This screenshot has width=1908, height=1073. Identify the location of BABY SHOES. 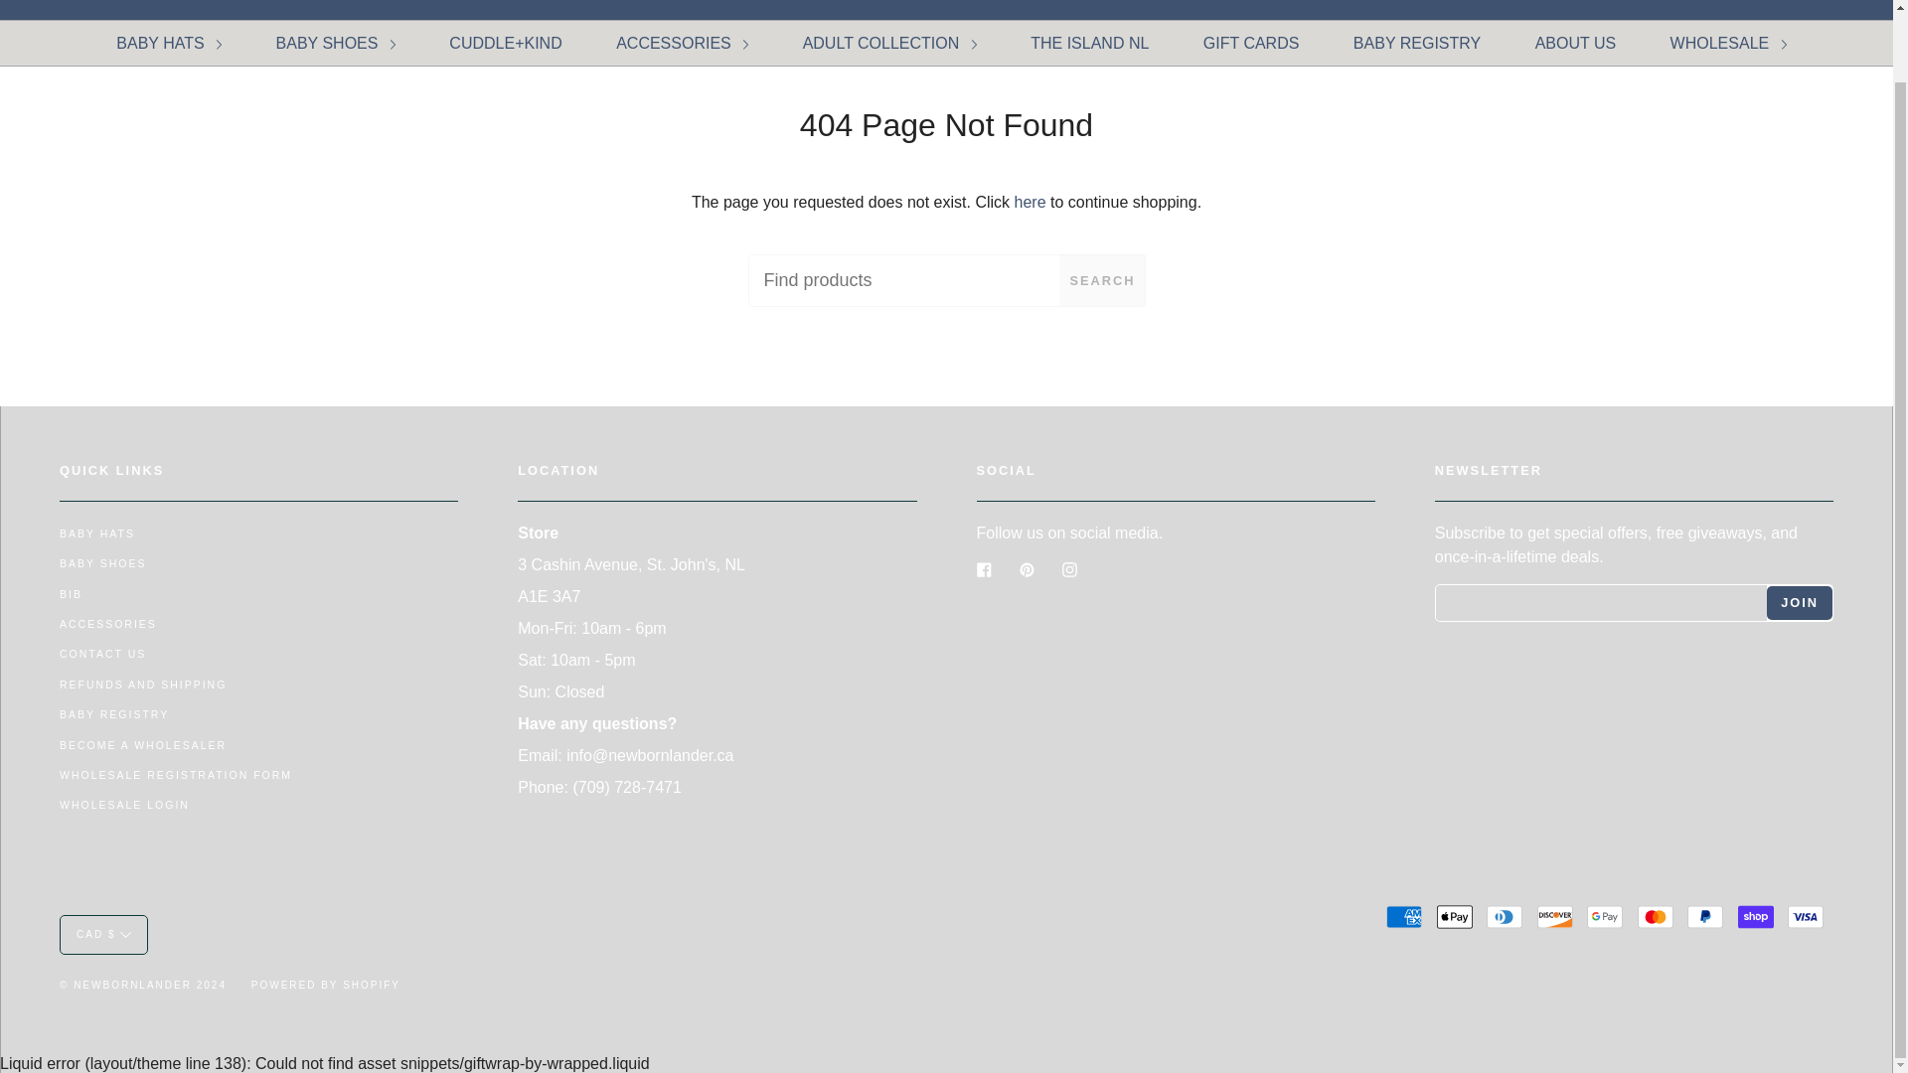
(336, 42).